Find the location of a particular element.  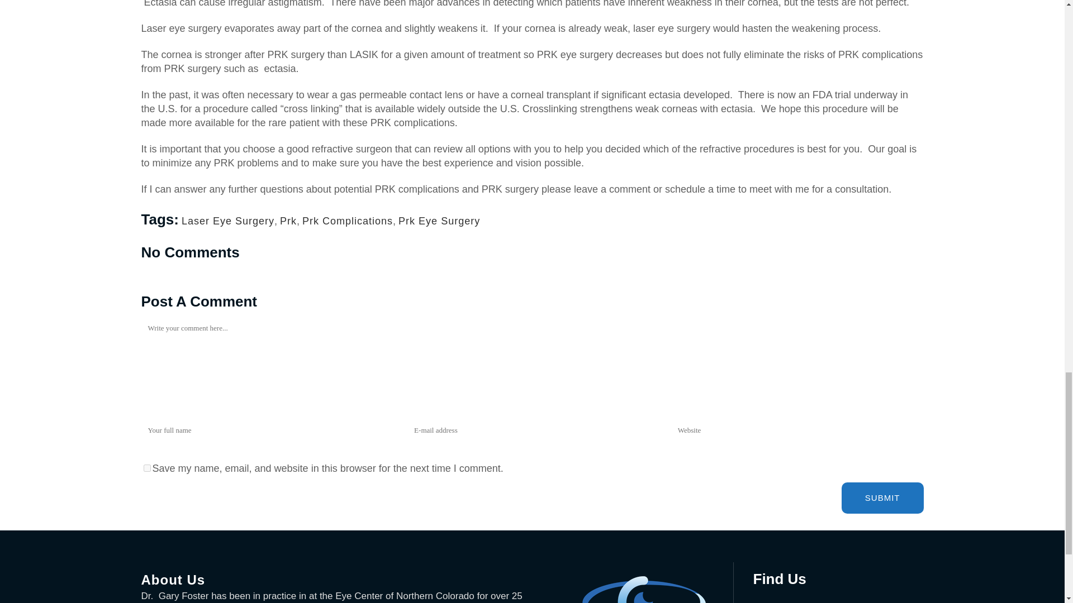

yes is located at coordinates (146, 468).